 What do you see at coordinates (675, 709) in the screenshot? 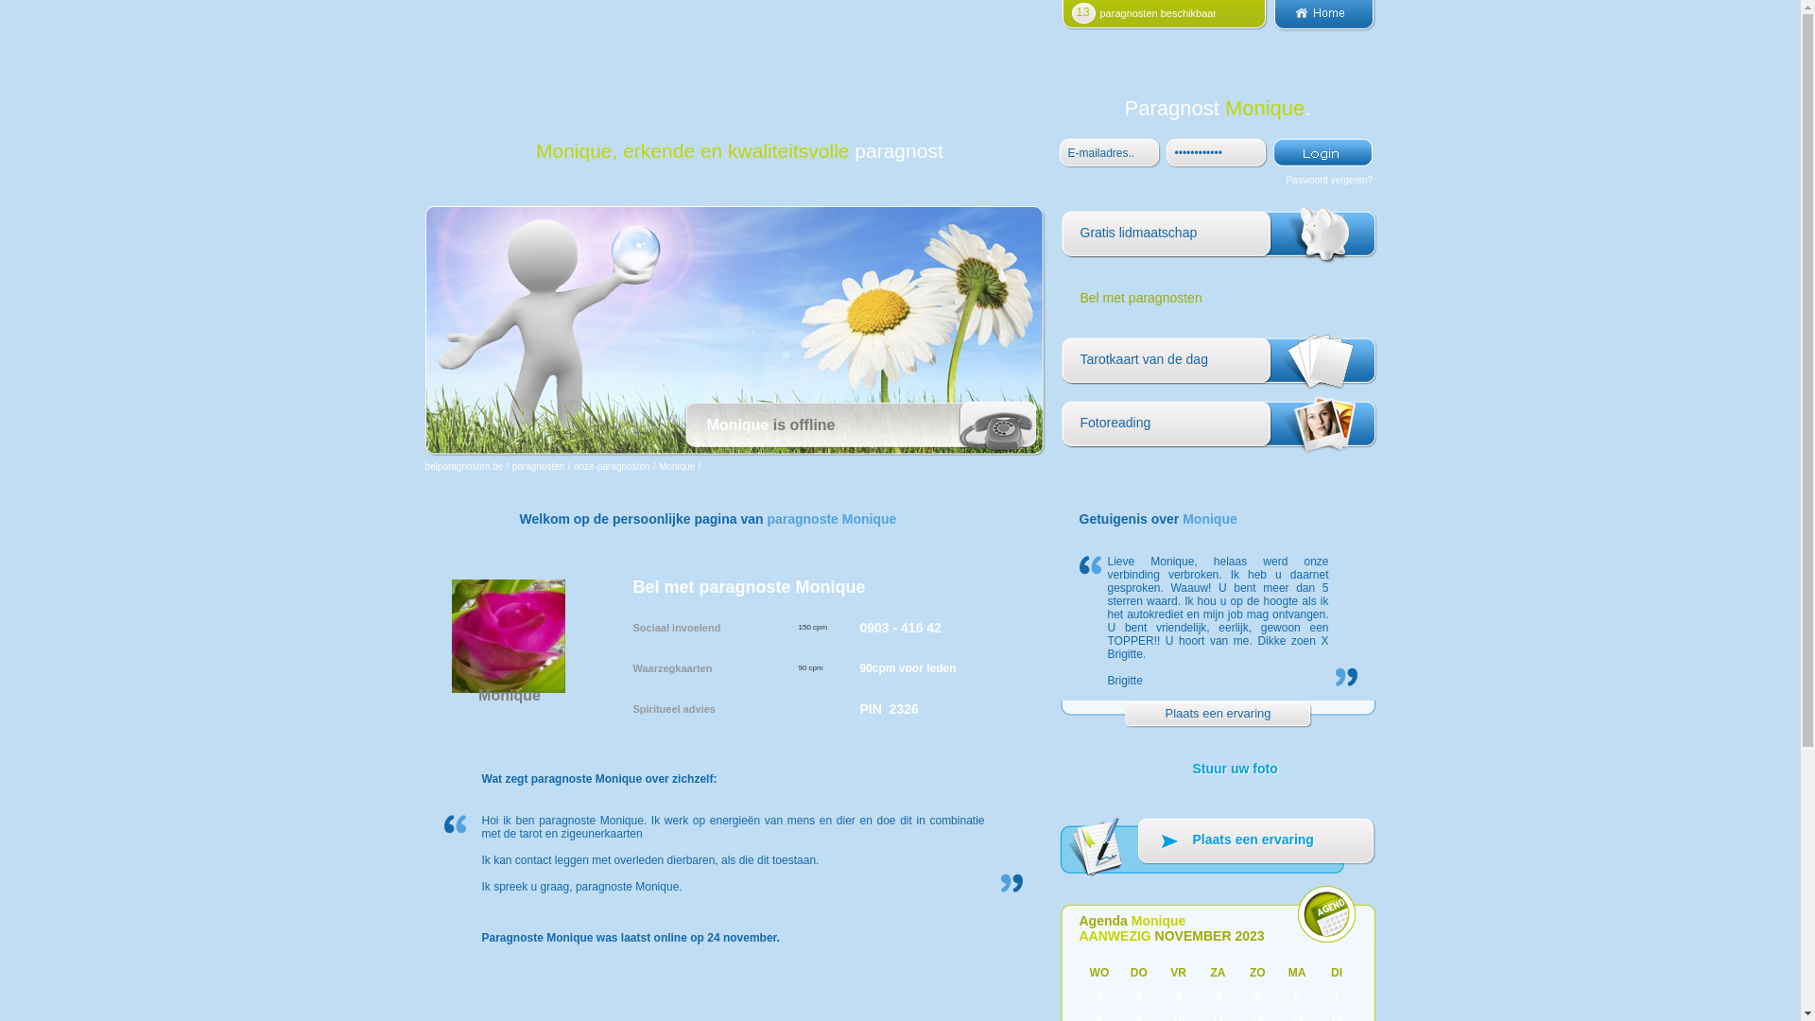
I see `Spiritueel advies` at bounding box center [675, 709].